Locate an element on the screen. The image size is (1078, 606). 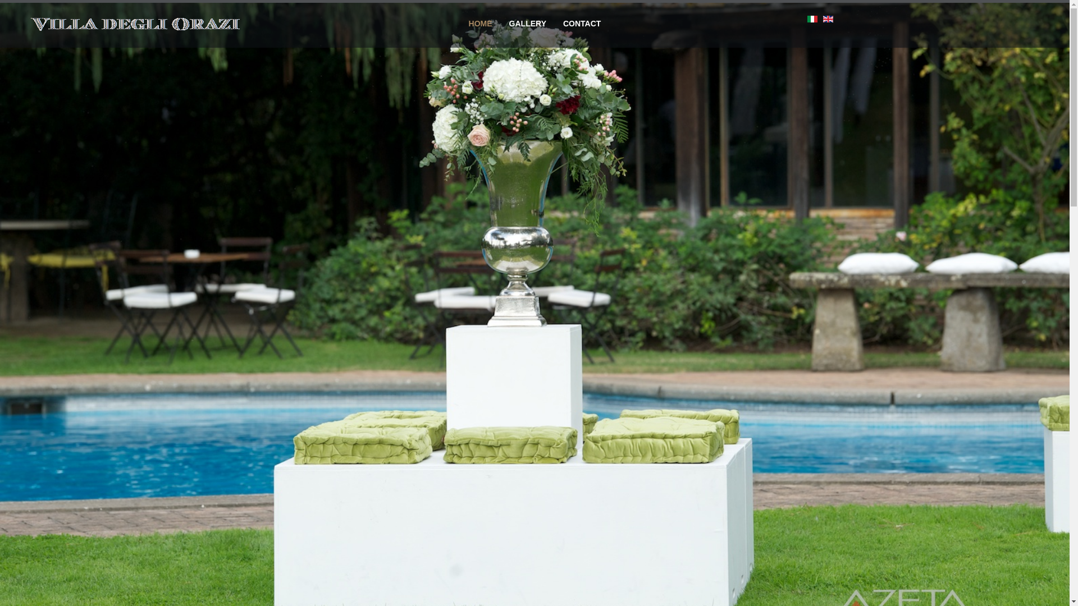
GALLERY is located at coordinates (528, 24).